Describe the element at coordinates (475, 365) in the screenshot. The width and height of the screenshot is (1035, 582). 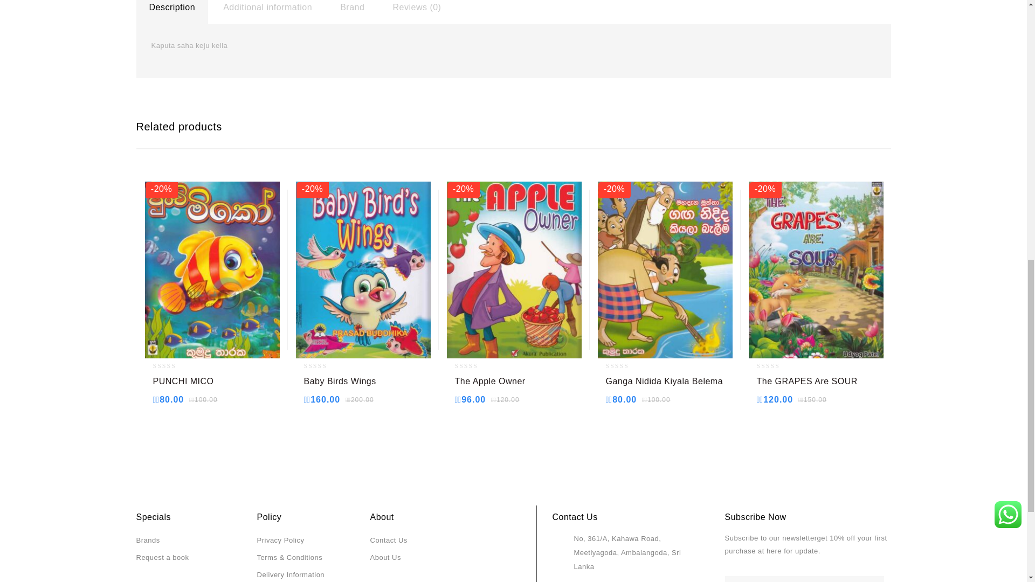
I see `Not yet rated` at that location.